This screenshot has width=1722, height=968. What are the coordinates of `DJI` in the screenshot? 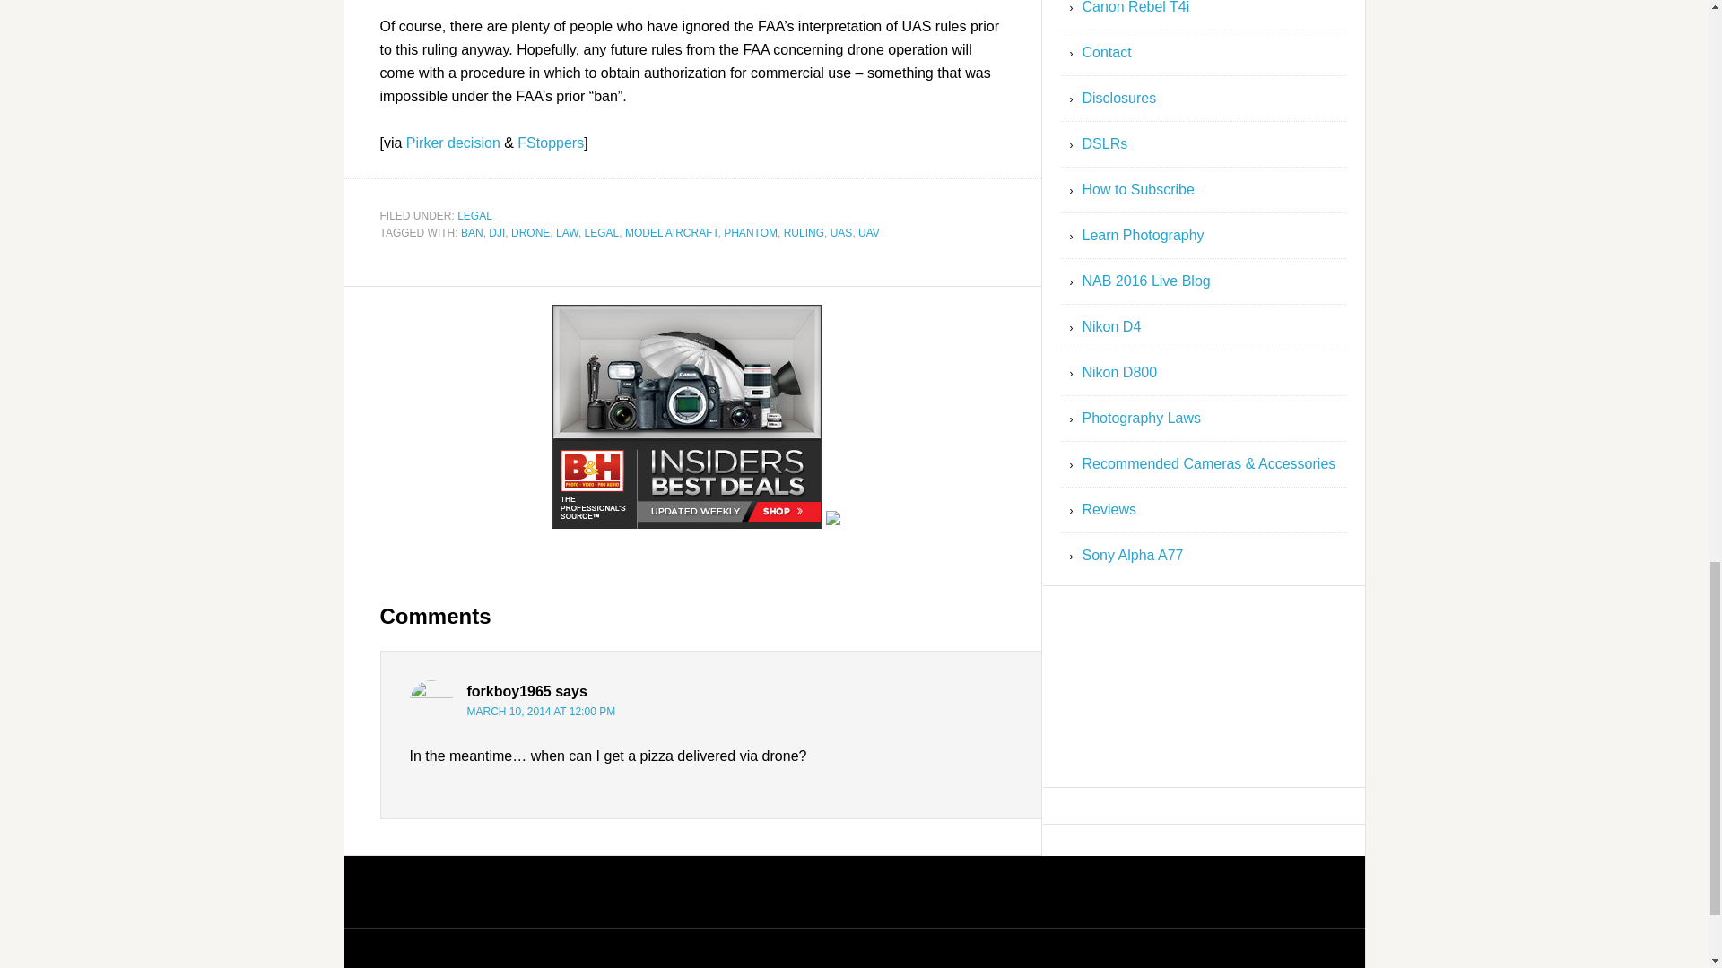 It's located at (497, 232).